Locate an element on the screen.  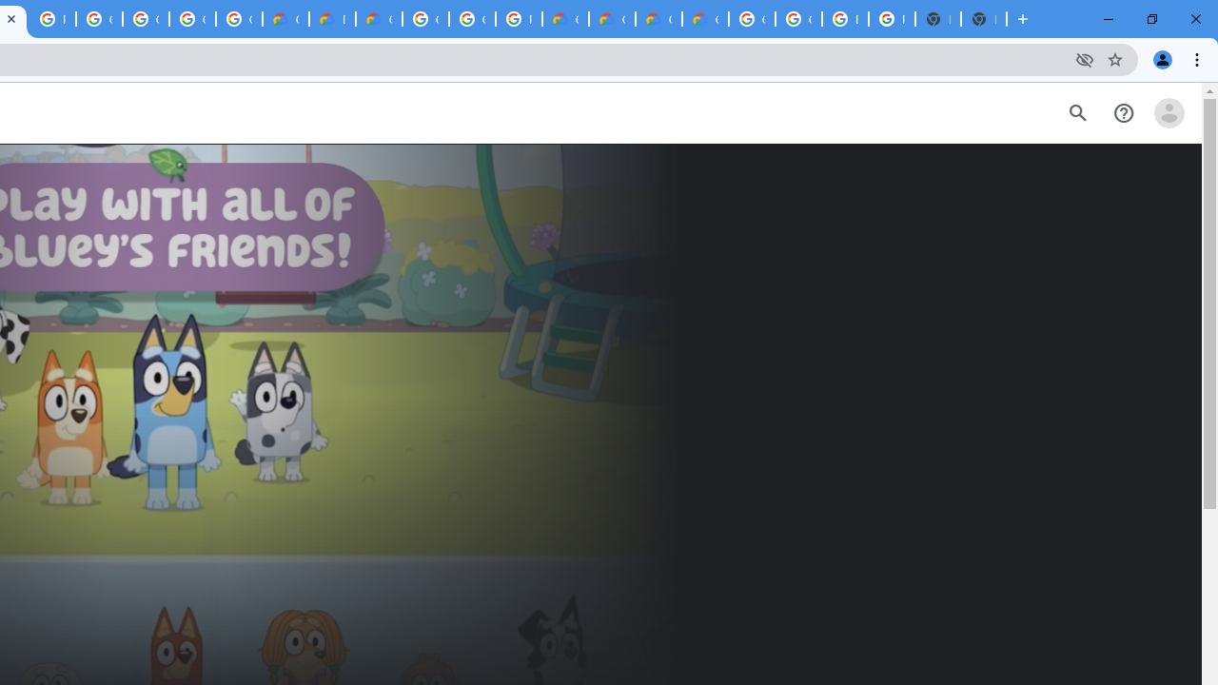
Google Workspace - Specific Terms is located at coordinates (239, 19).